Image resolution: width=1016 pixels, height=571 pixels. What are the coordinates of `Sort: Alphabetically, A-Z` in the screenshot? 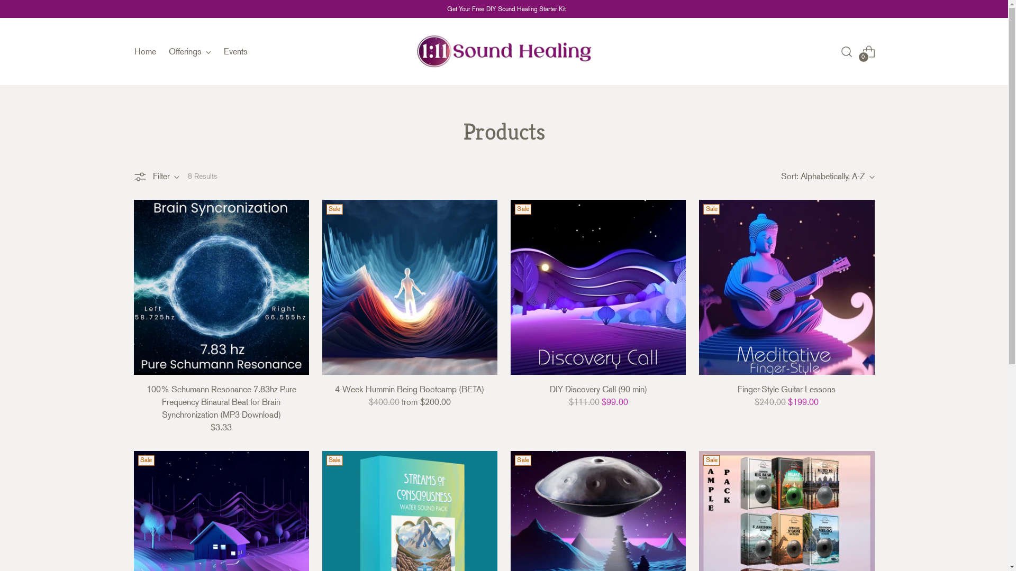 It's located at (828, 177).